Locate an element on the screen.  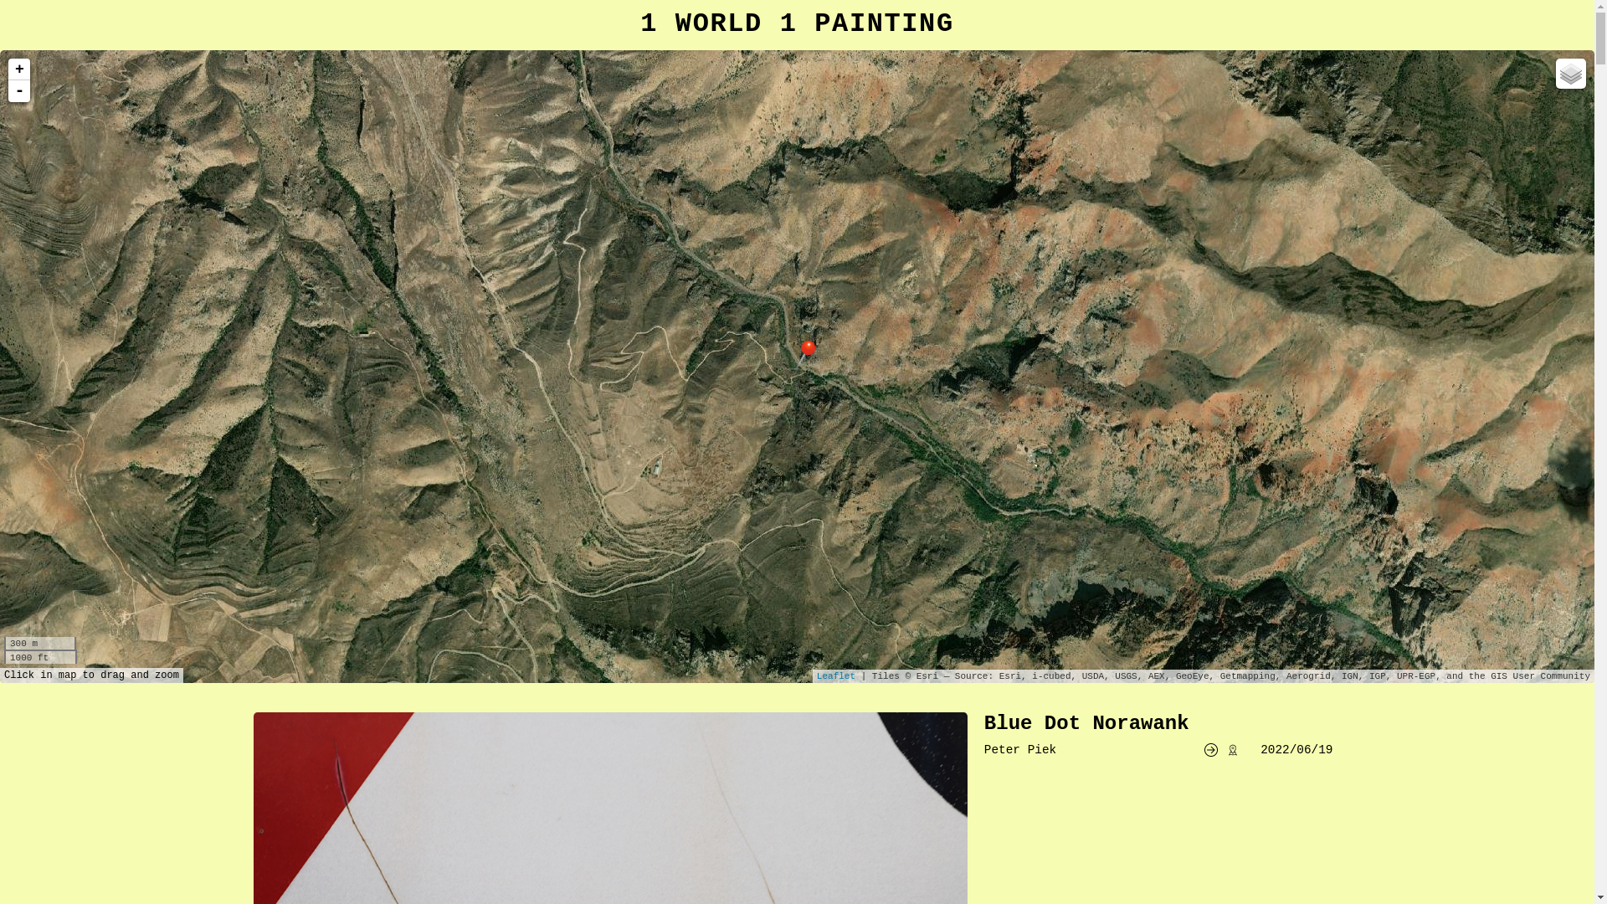
+ is located at coordinates (19, 69).